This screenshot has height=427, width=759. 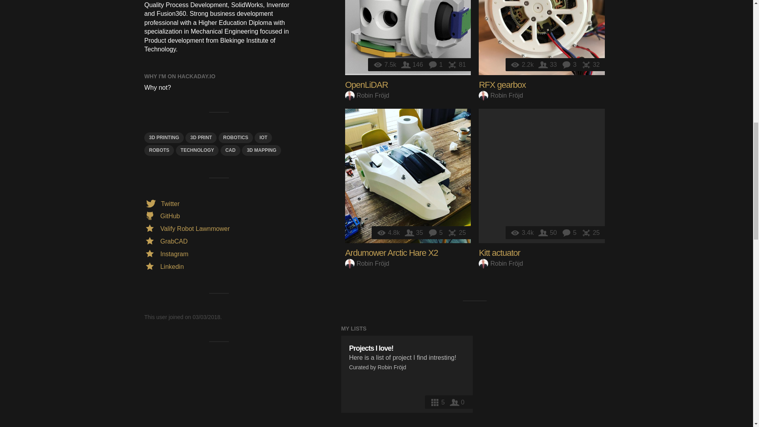 I want to click on Followers, so click(x=413, y=64).